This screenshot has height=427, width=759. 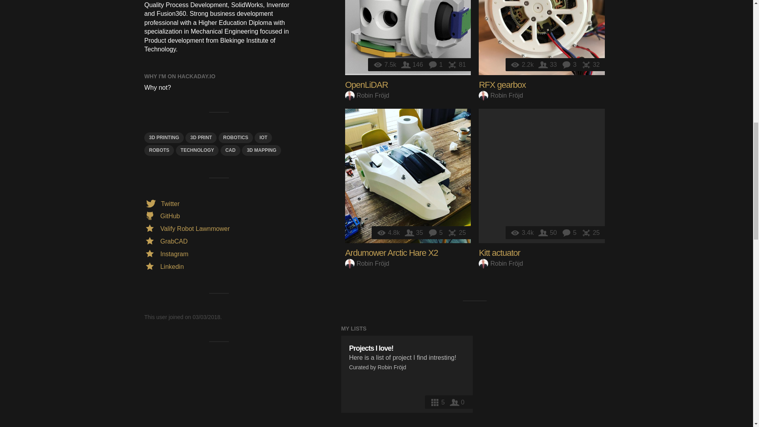 I want to click on Followers, so click(x=413, y=64).